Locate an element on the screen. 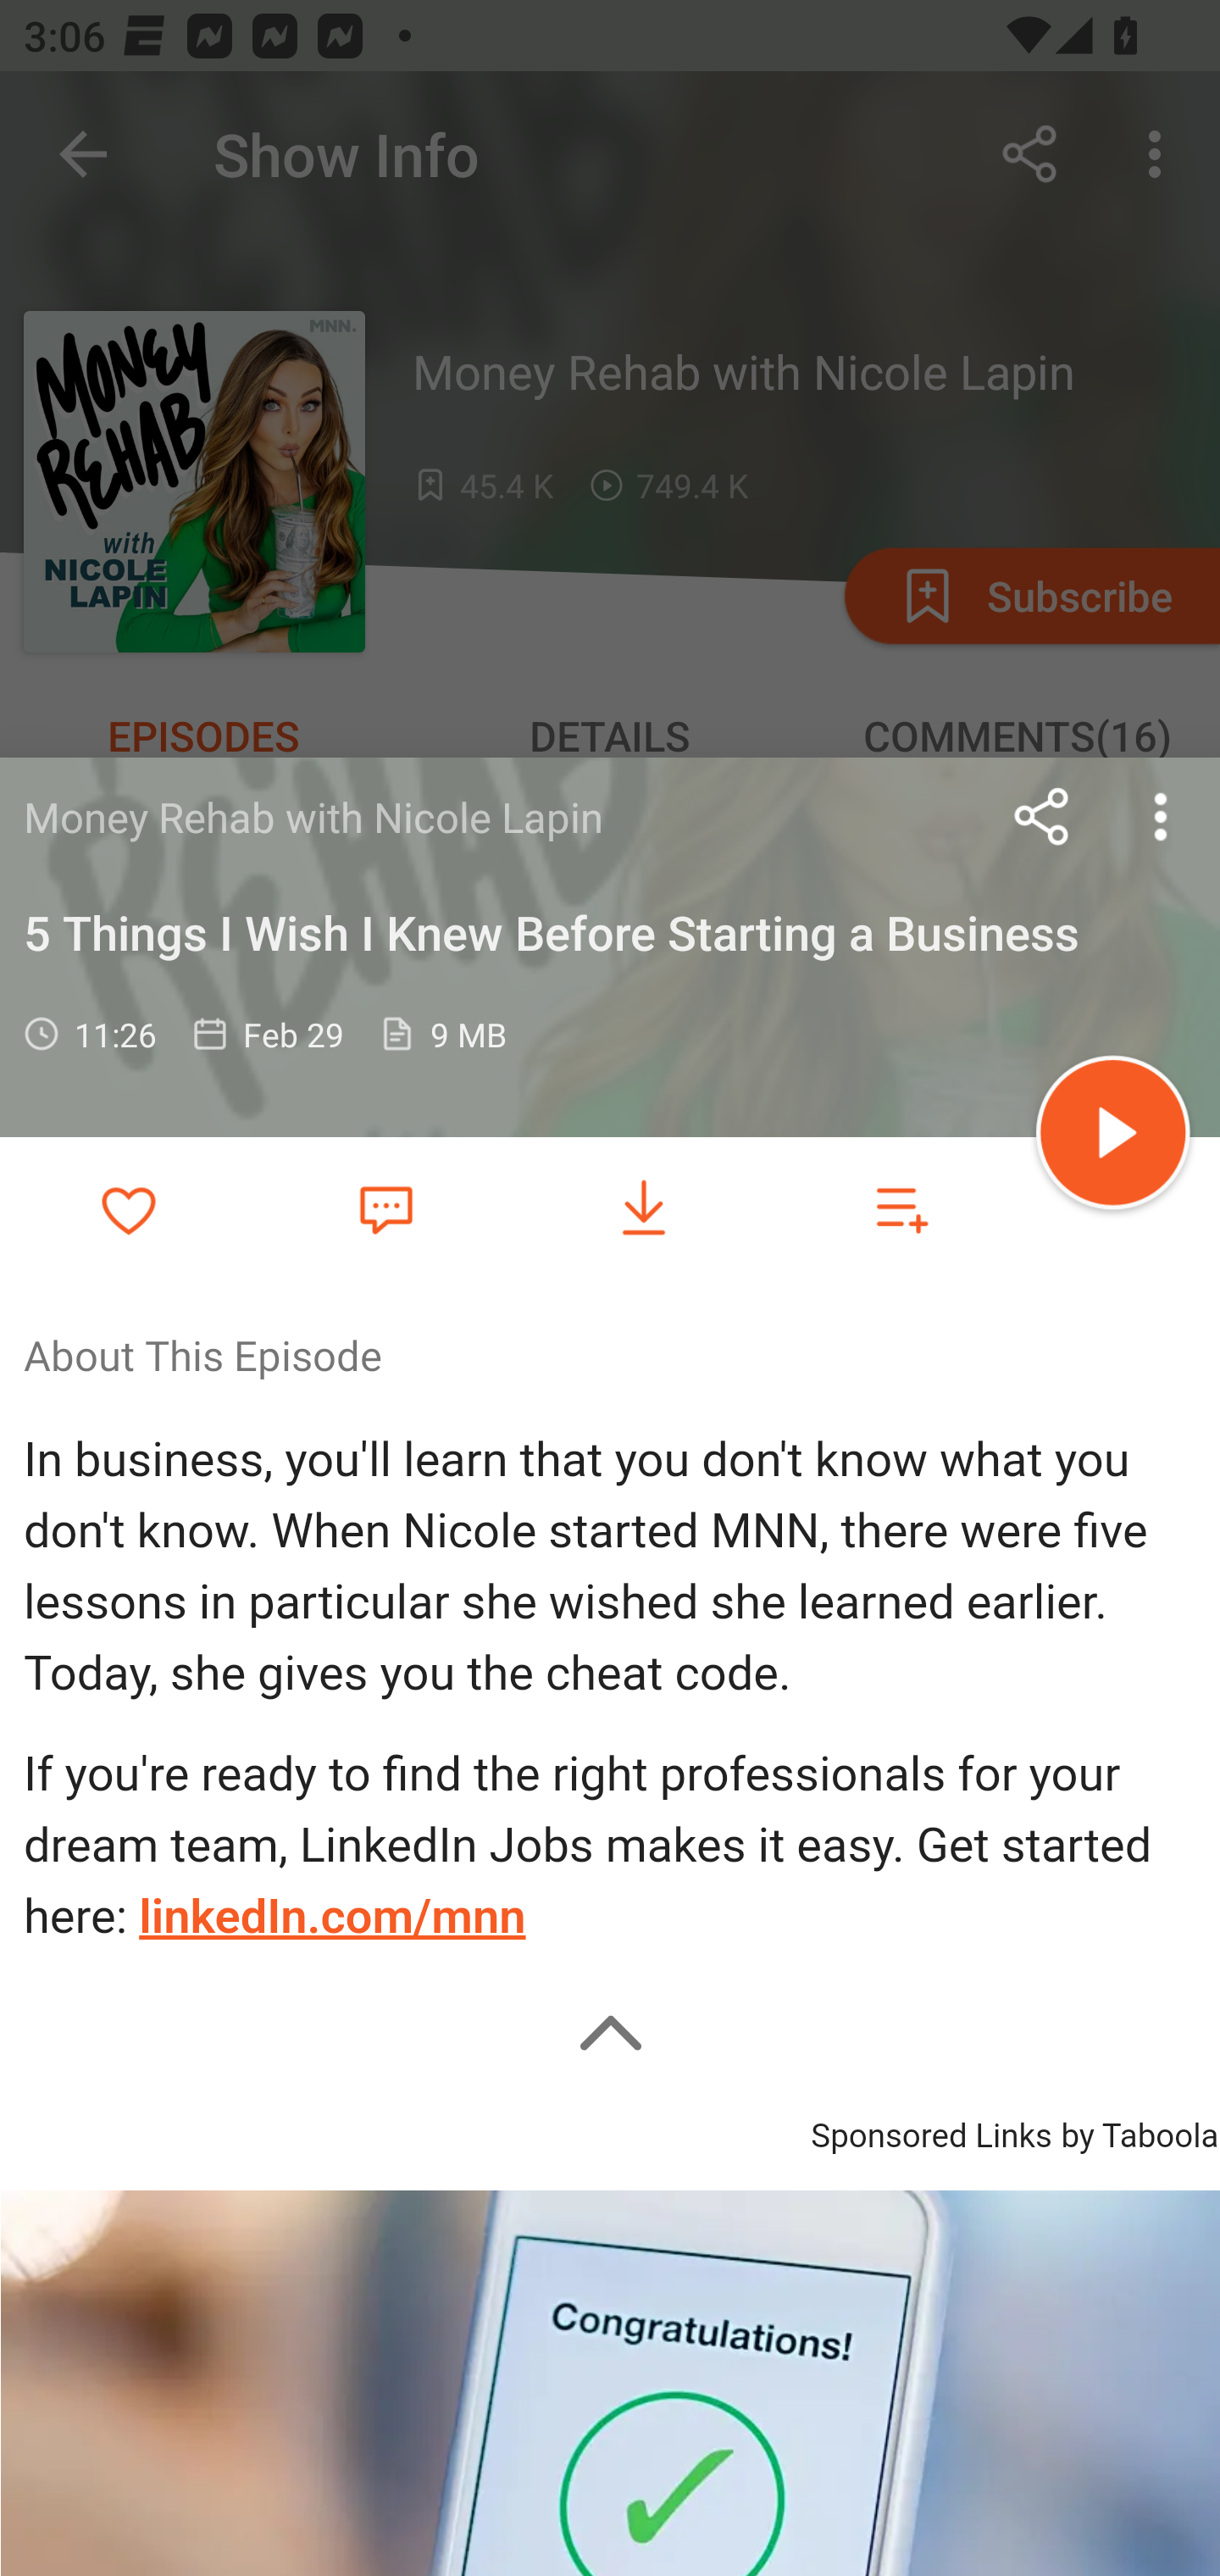  Share is located at coordinates (1042, 816).